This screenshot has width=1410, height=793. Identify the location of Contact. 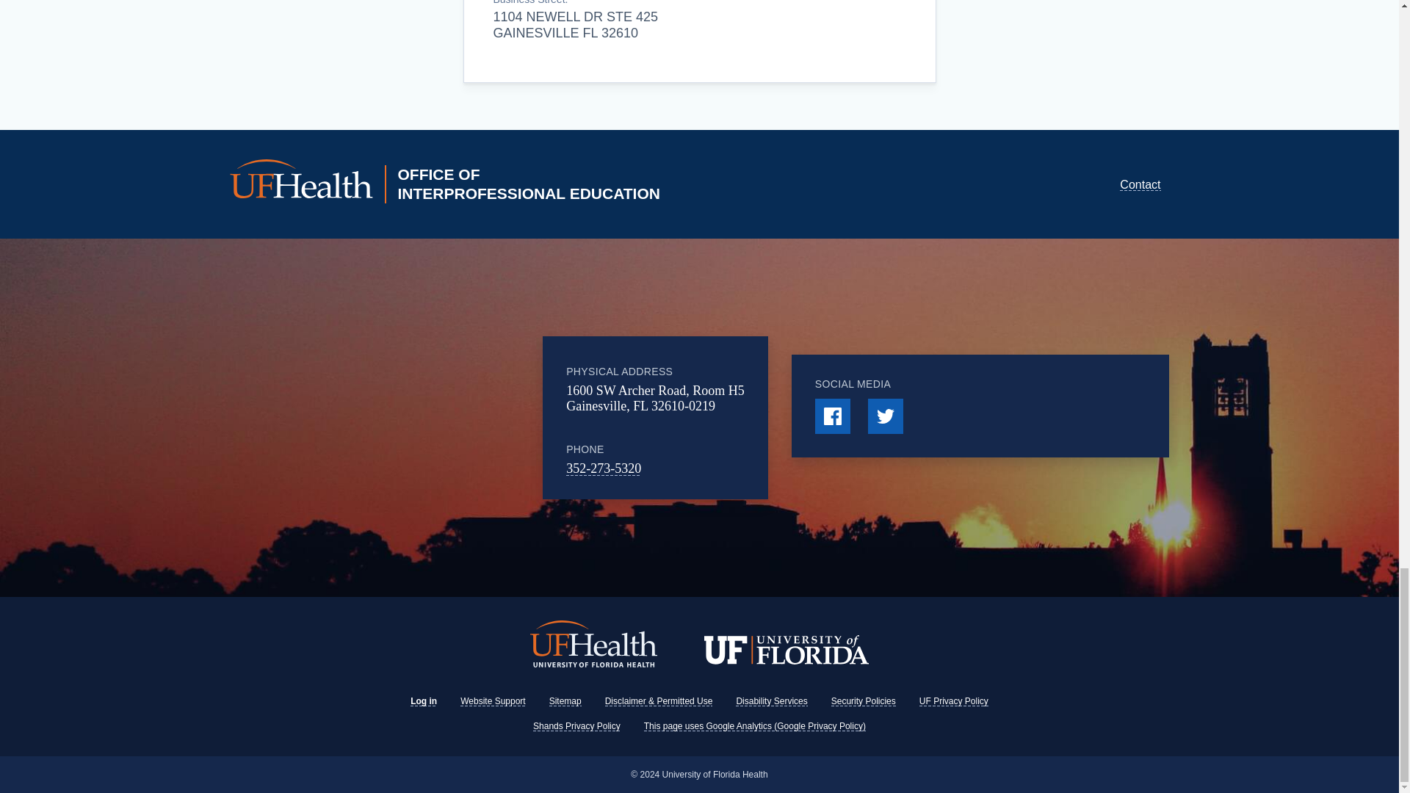
(1140, 185).